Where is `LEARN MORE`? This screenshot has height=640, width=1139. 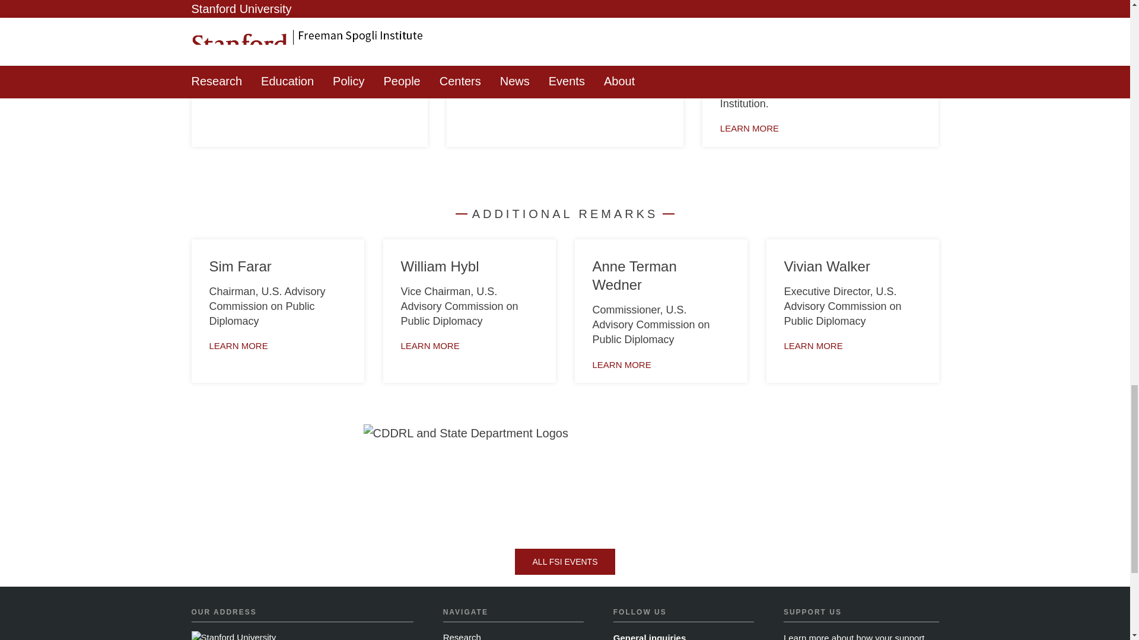
LEARN MORE is located at coordinates (494, 8).